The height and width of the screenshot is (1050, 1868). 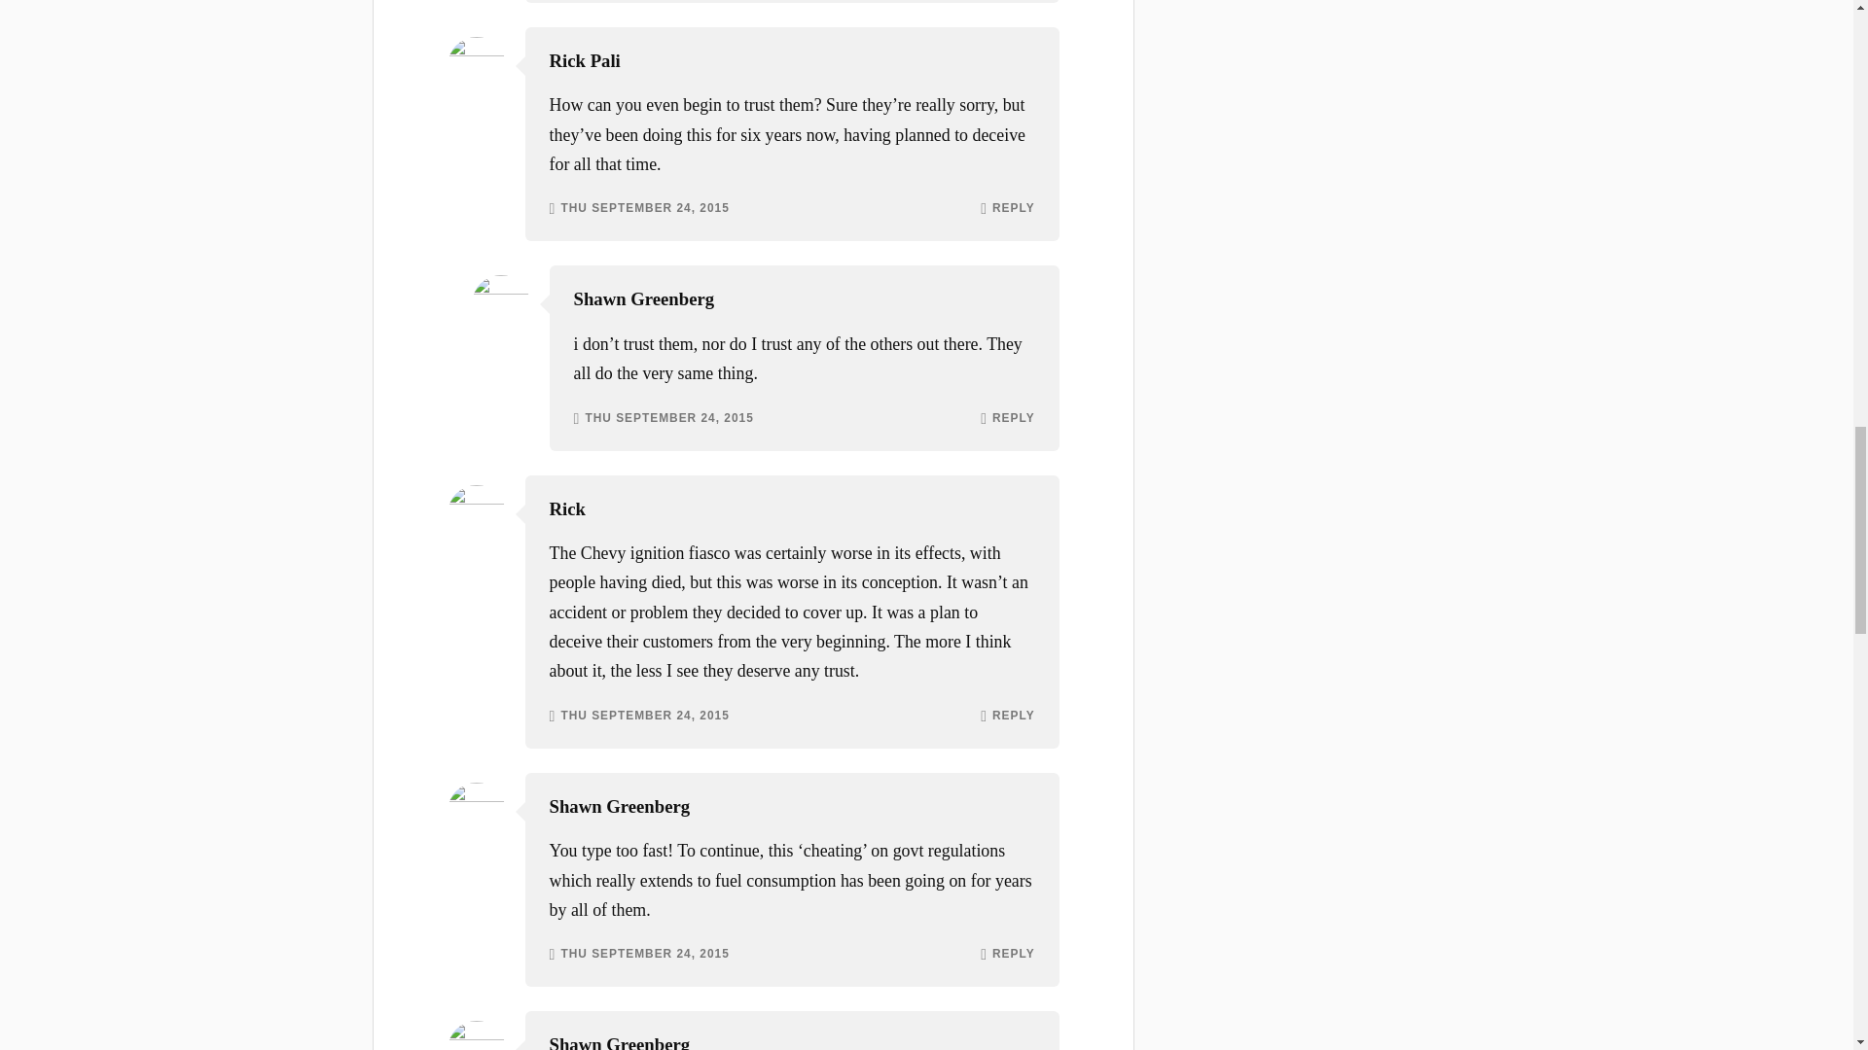 I want to click on REPLY, so click(x=1013, y=209).